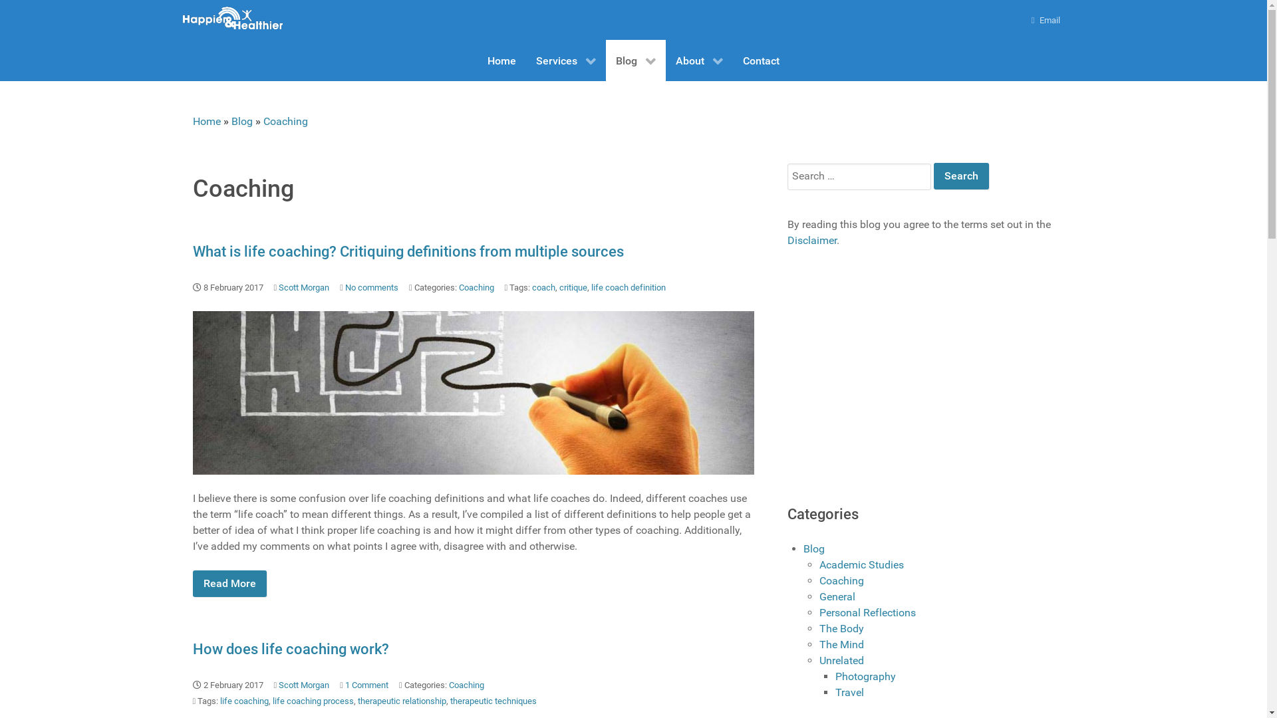 The width and height of the screenshot is (1277, 718). Describe the element at coordinates (812, 241) in the screenshot. I see `Disclaimer` at that location.